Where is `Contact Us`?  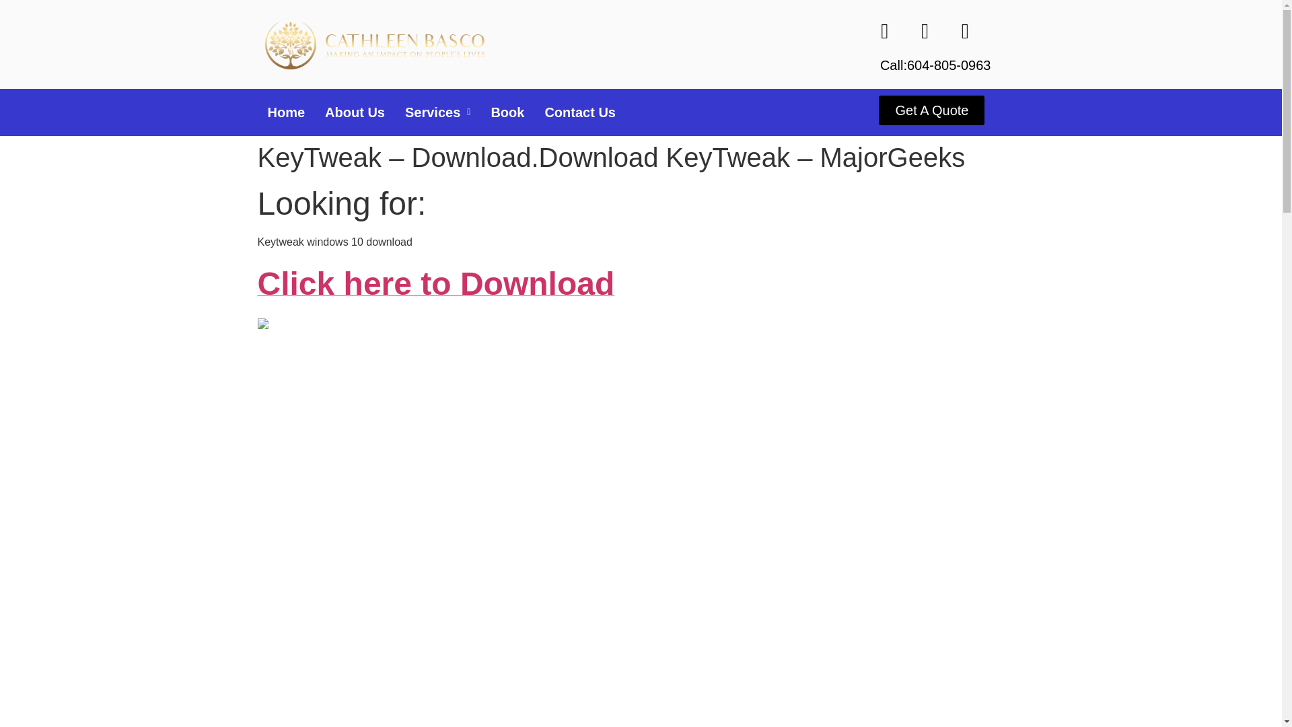
Contact Us is located at coordinates (580, 112).